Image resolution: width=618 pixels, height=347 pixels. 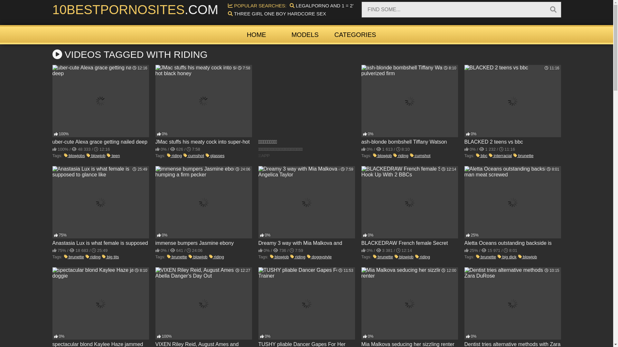 What do you see at coordinates (177, 257) in the screenshot?
I see `brunette` at bounding box center [177, 257].